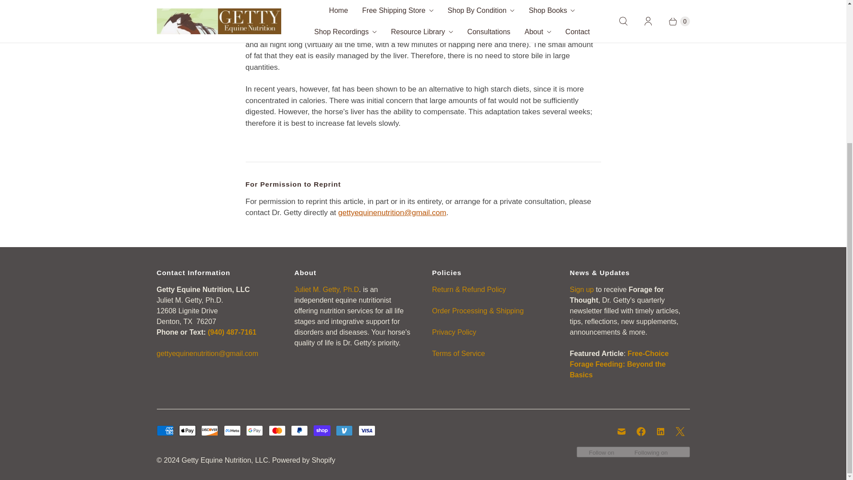 The image size is (853, 480). Describe the element at coordinates (210, 430) in the screenshot. I see `Discover` at that location.